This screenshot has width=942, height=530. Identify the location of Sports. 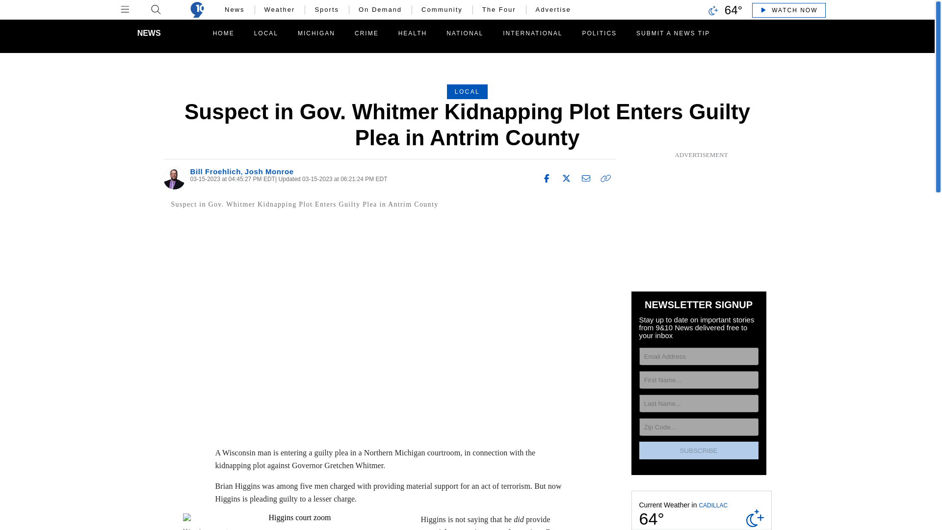
(327, 10).